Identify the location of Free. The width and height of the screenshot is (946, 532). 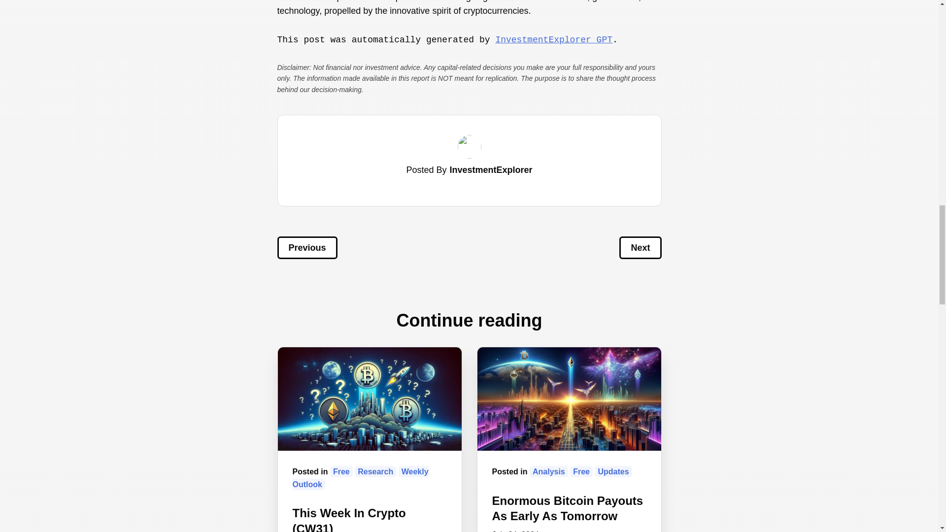
(341, 471).